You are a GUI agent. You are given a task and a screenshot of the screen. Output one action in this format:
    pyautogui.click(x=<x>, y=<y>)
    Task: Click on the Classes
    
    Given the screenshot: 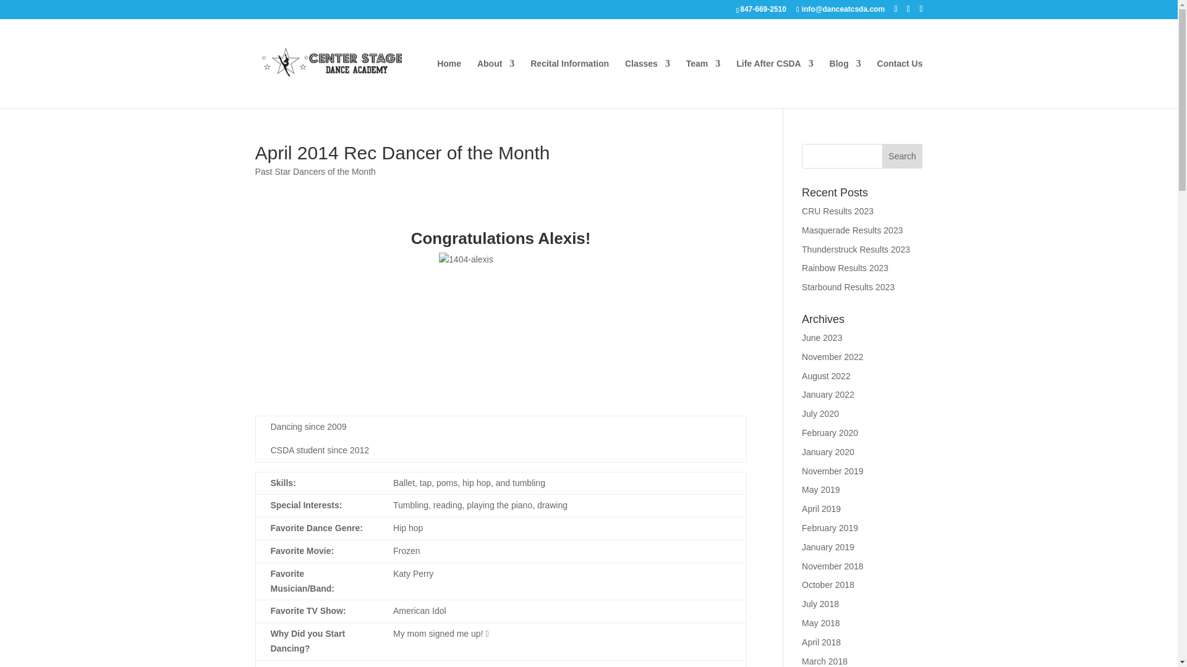 What is the action you would take?
    pyautogui.click(x=648, y=83)
    